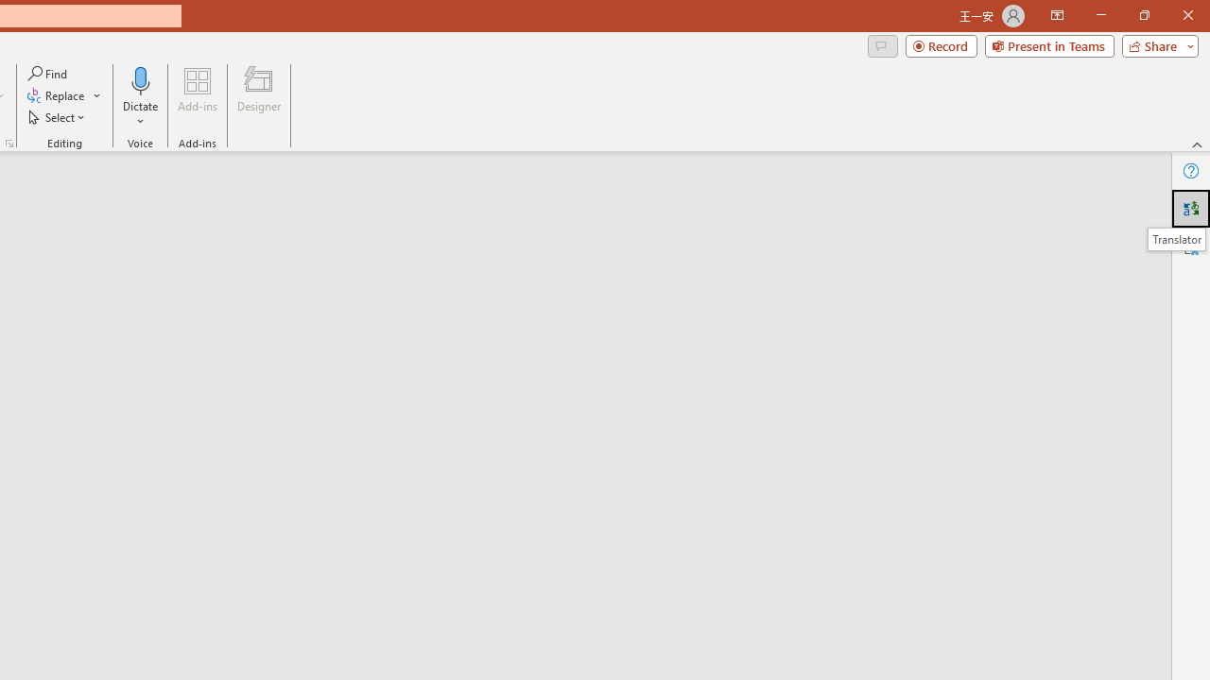 Image resolution: width=1210 pixels, height=680 pixels. Describe the element at coordinates (1187, 15) in the screenshot. I see `Close` at that location.